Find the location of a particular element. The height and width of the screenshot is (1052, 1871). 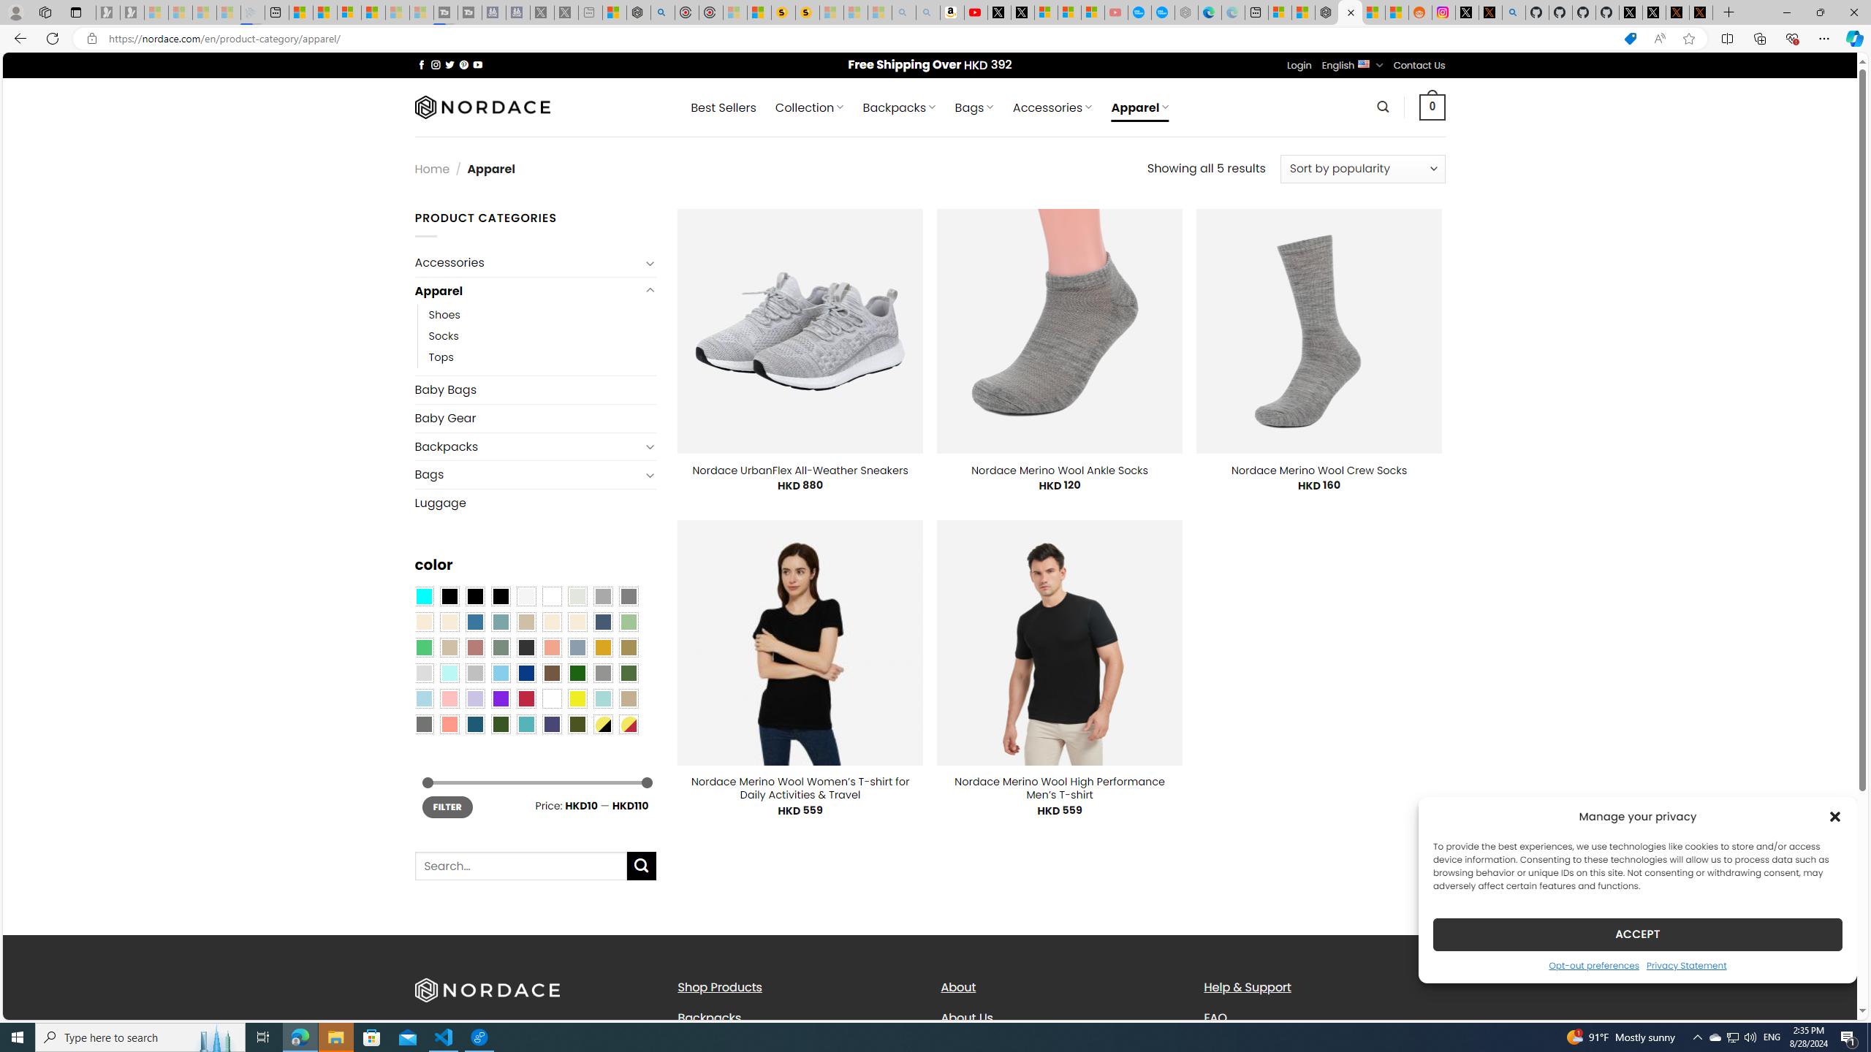

Socks is located at coordinates (542, 337).